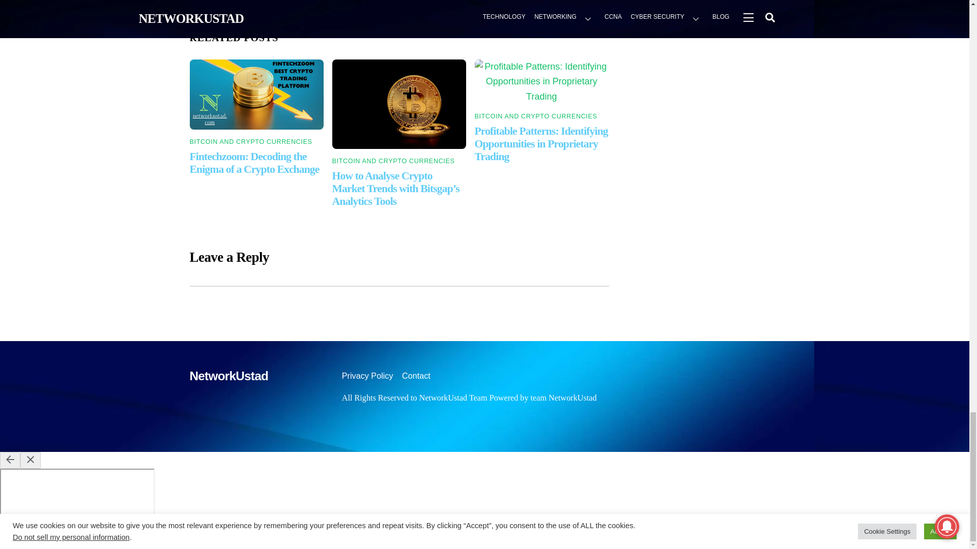  I want to click on BITCOIN AND CRYPTO CURRENCIES, so click(536, 116).